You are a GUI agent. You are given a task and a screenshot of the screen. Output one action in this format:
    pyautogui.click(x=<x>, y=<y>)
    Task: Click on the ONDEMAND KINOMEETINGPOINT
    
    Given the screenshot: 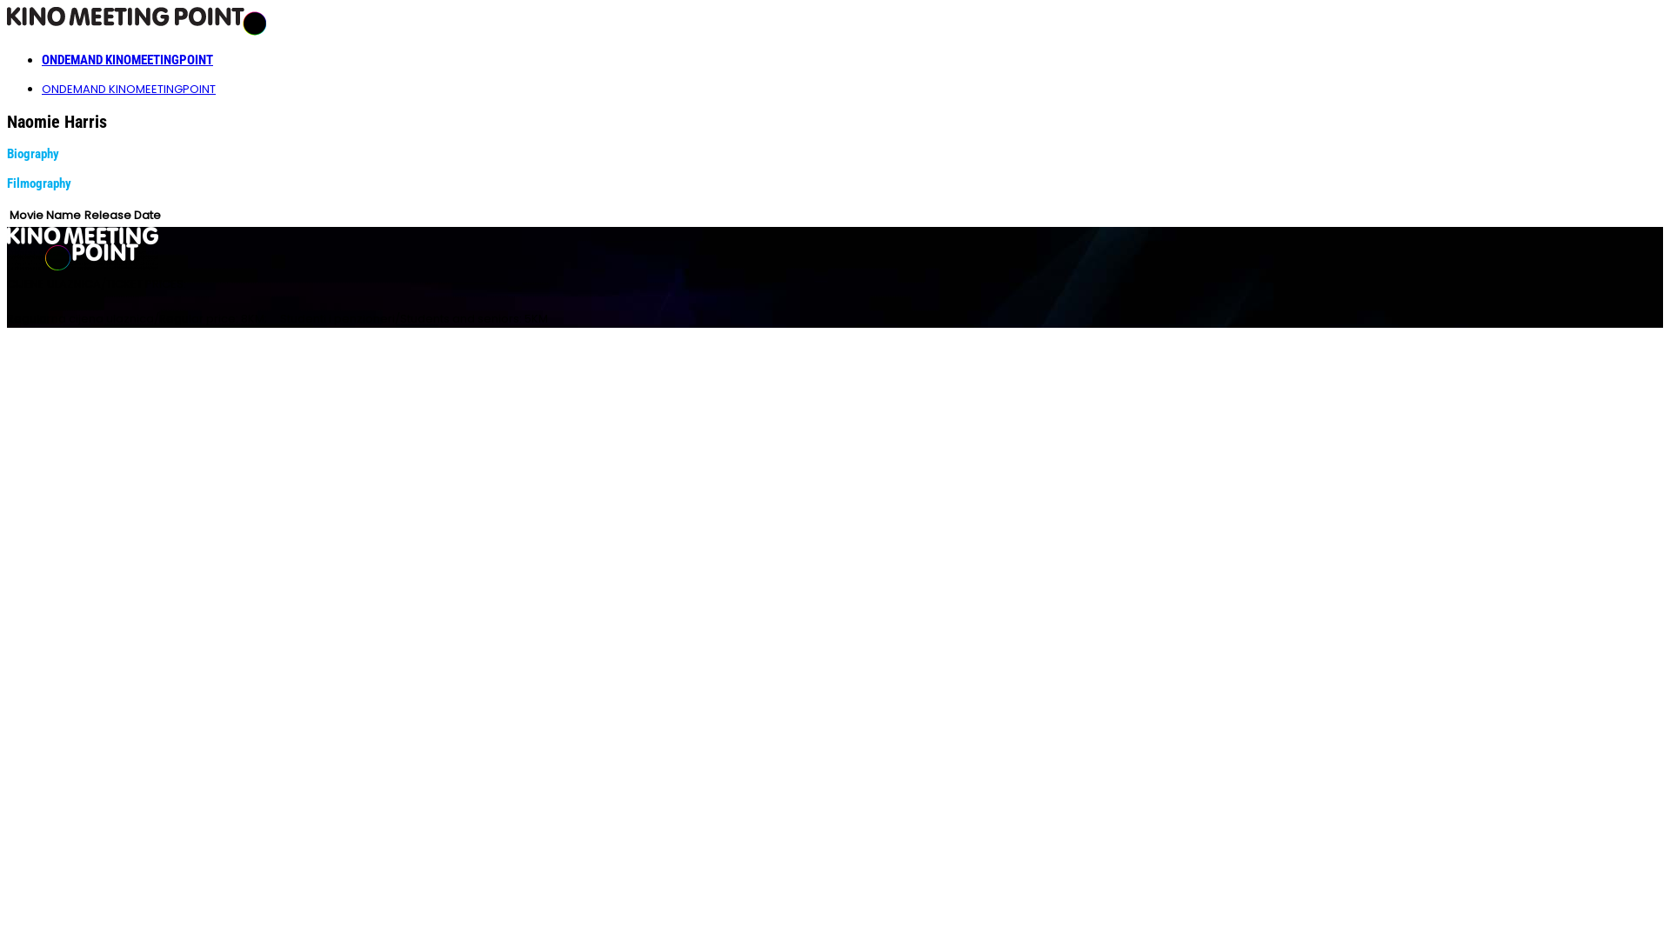 What is the action you would take?
    pyautogui.click(x=129, y=89)
    